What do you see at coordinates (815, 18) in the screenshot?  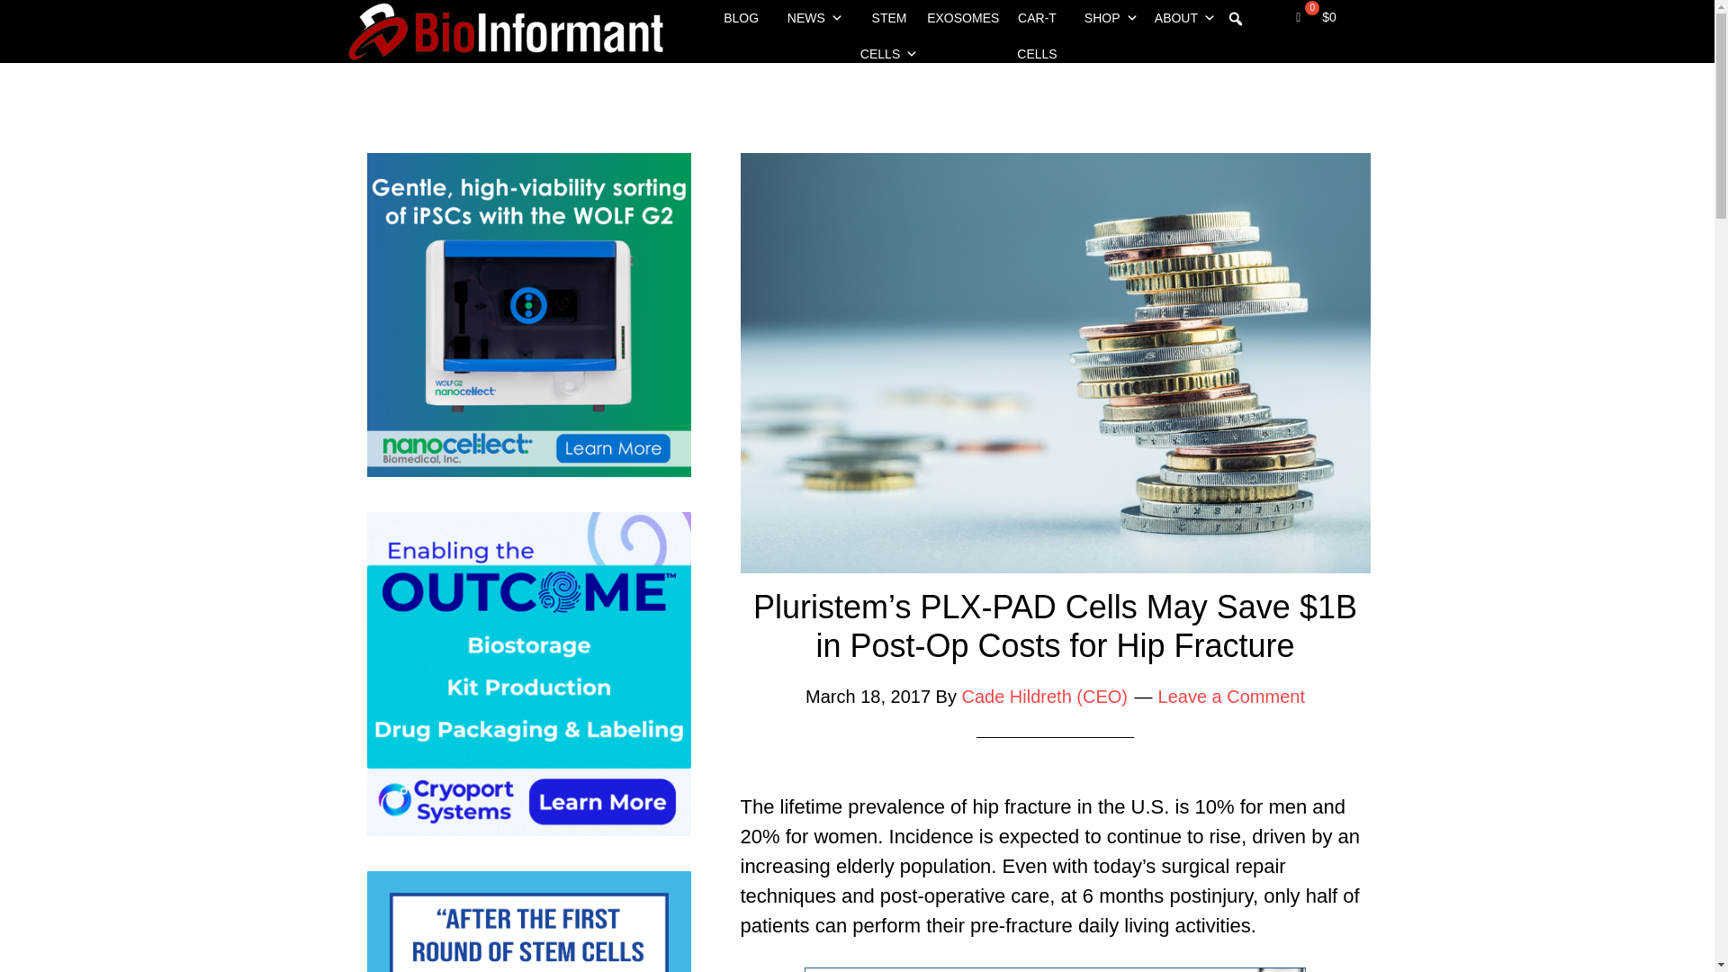 I see `NEWS` at bounding box center [815, 18].